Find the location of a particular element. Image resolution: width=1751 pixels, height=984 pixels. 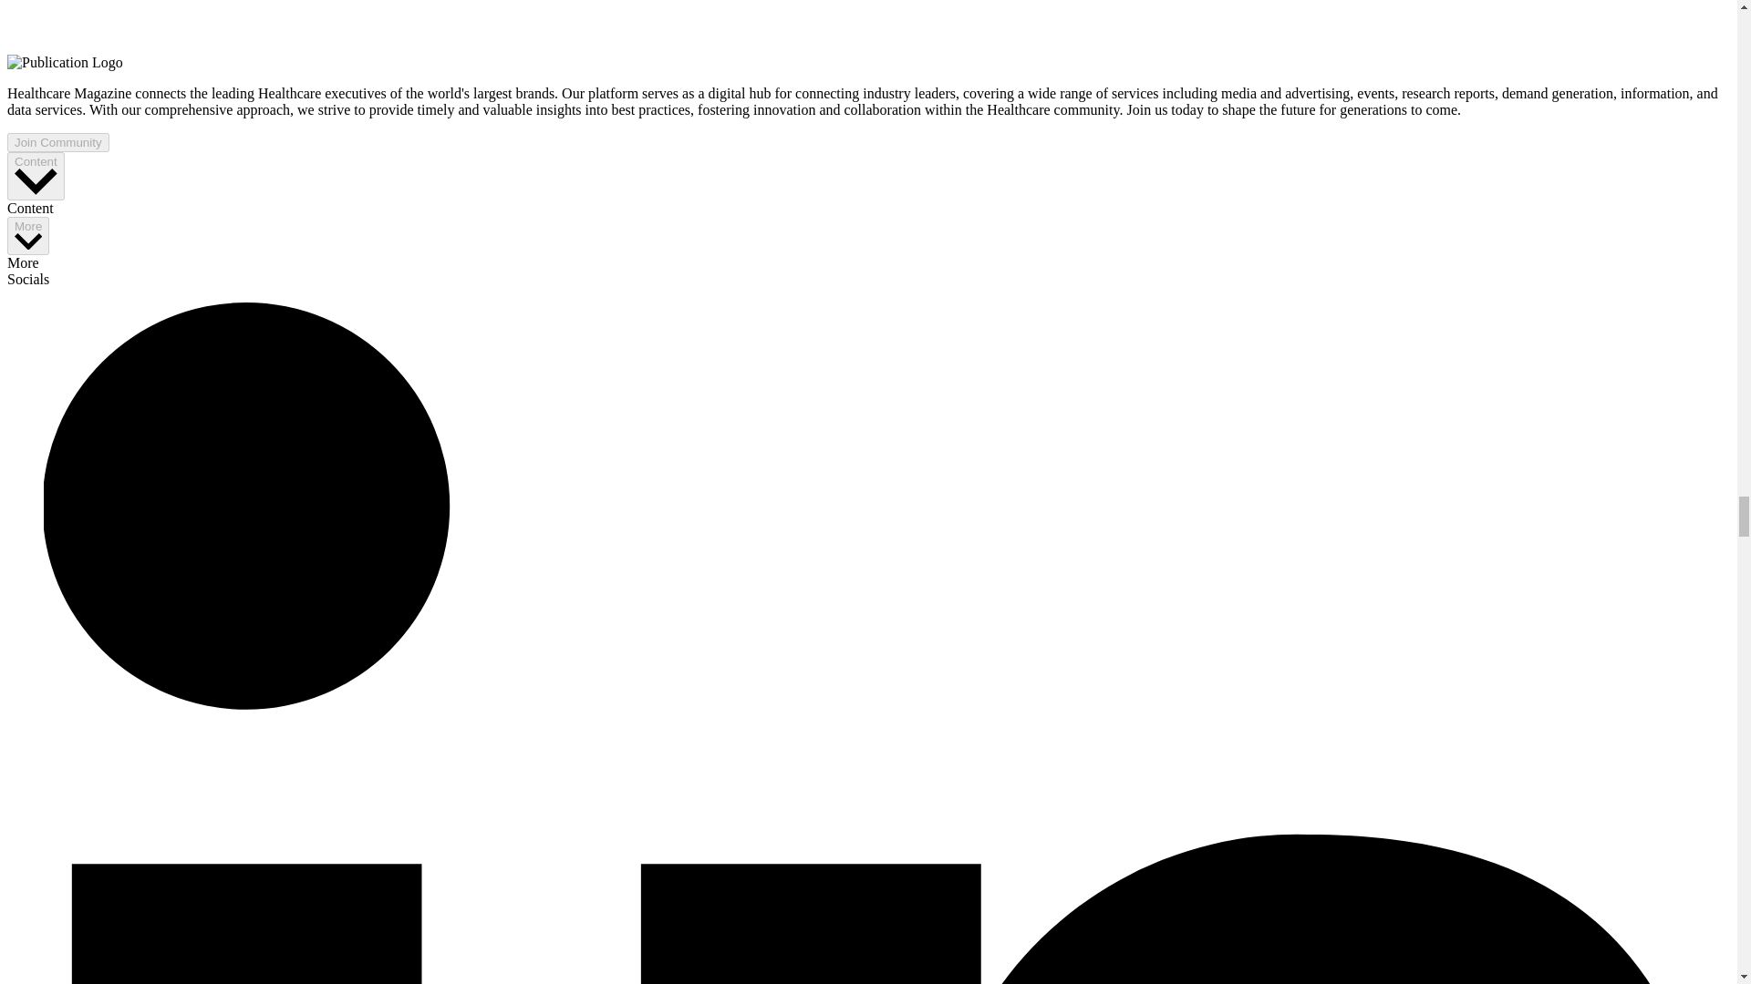

Content is located at coordinates (36, 177).